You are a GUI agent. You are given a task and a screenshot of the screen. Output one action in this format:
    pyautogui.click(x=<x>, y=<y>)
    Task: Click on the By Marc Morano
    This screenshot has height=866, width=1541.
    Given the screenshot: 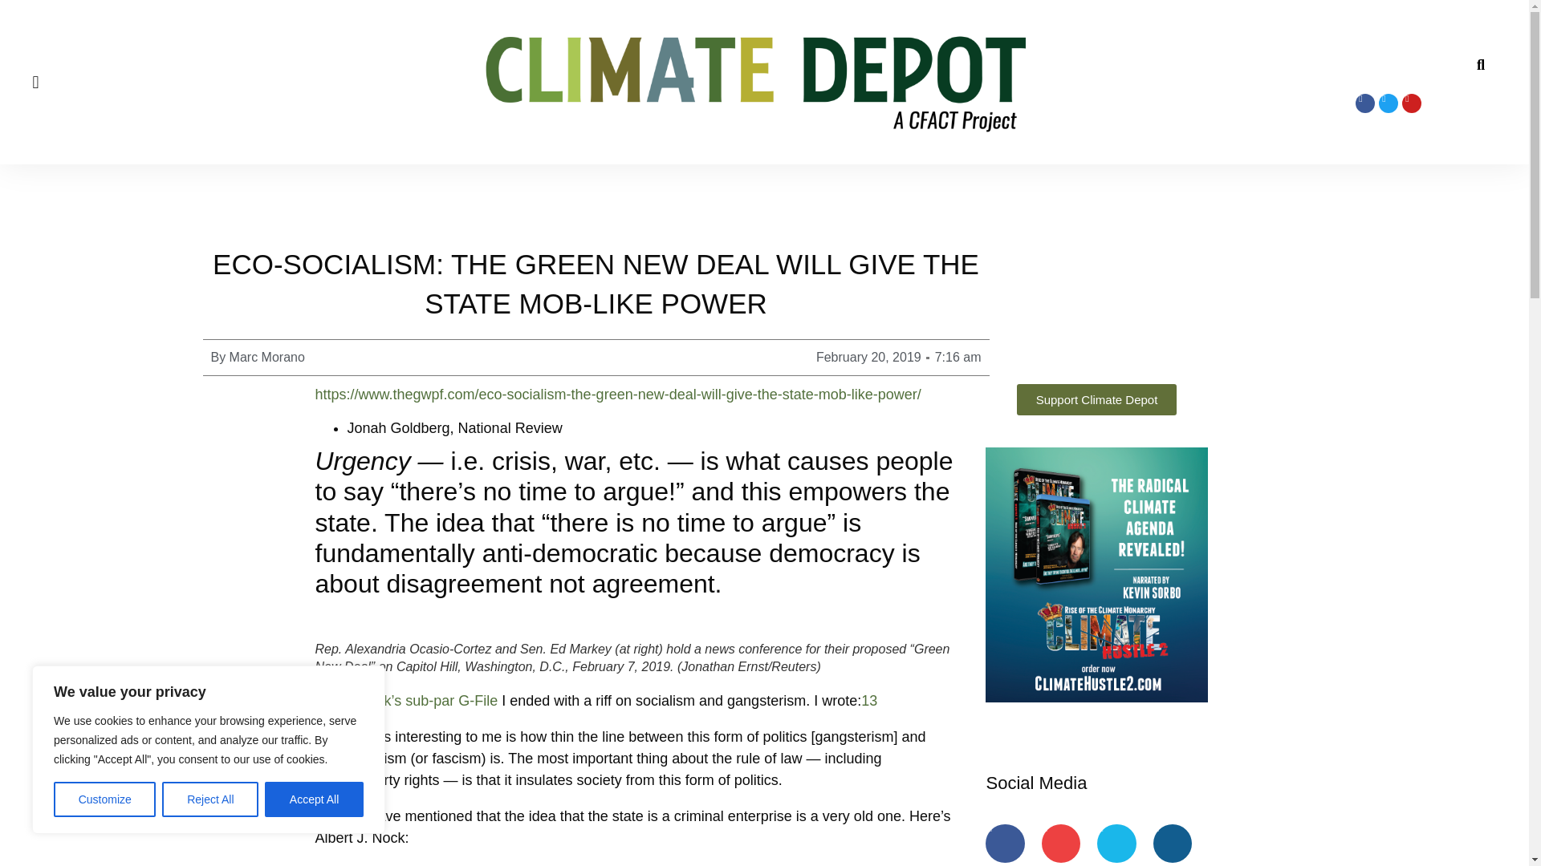 What is the action you would take?
    pyautogui.click(x=257, y=358)
    